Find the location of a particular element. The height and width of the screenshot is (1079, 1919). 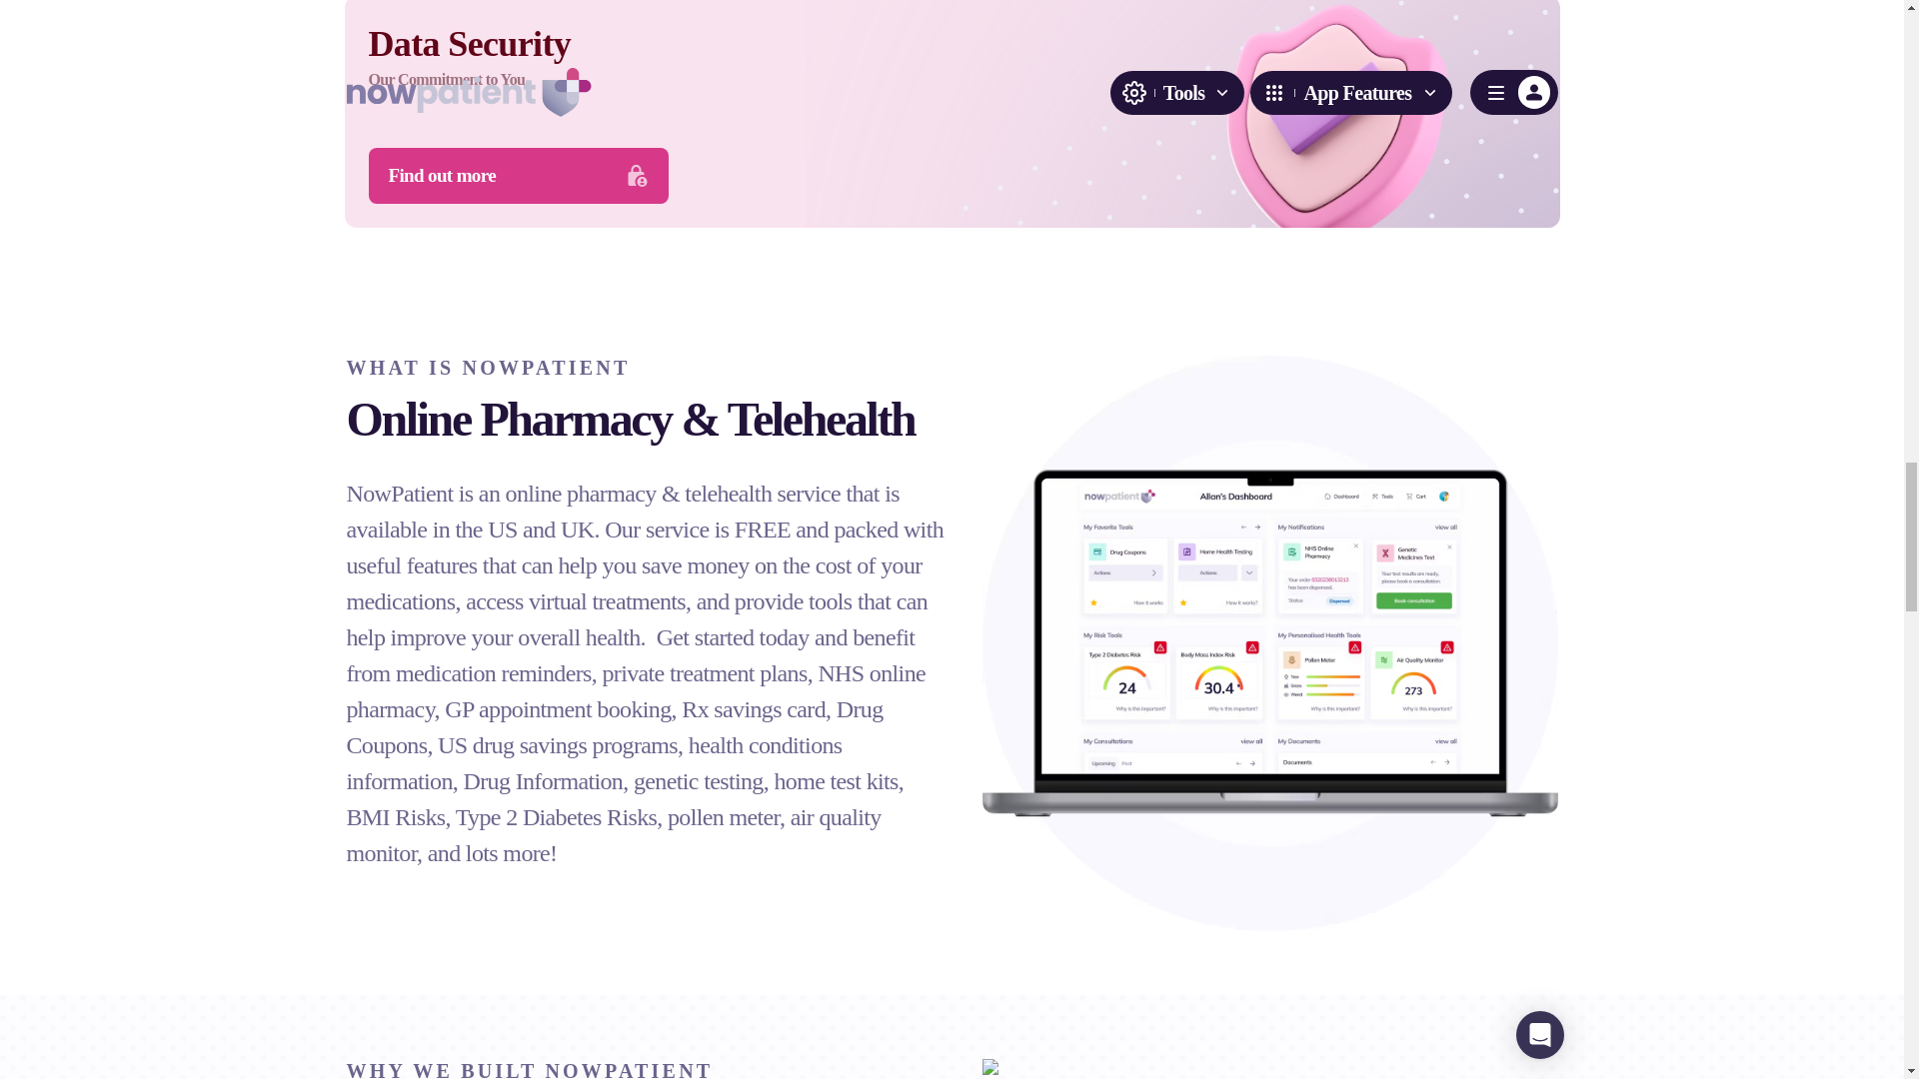

air quality monitor is located at coordinates (613, 835).